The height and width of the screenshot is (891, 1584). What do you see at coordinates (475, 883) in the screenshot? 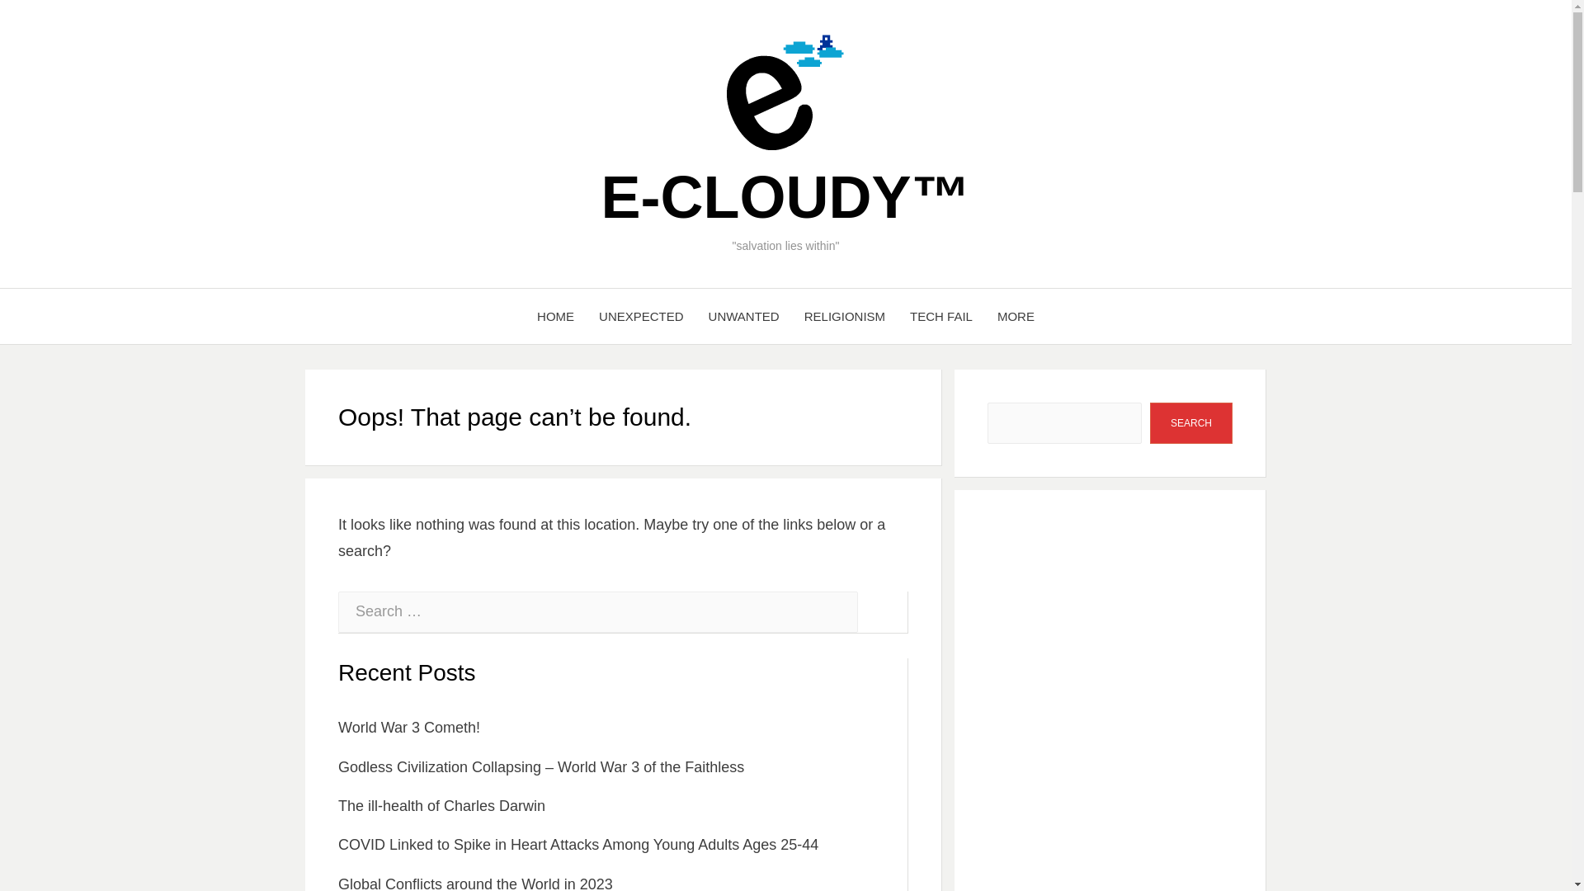
I see `Global Conflicts around the World in 2023` at bounding box center [475, 883].